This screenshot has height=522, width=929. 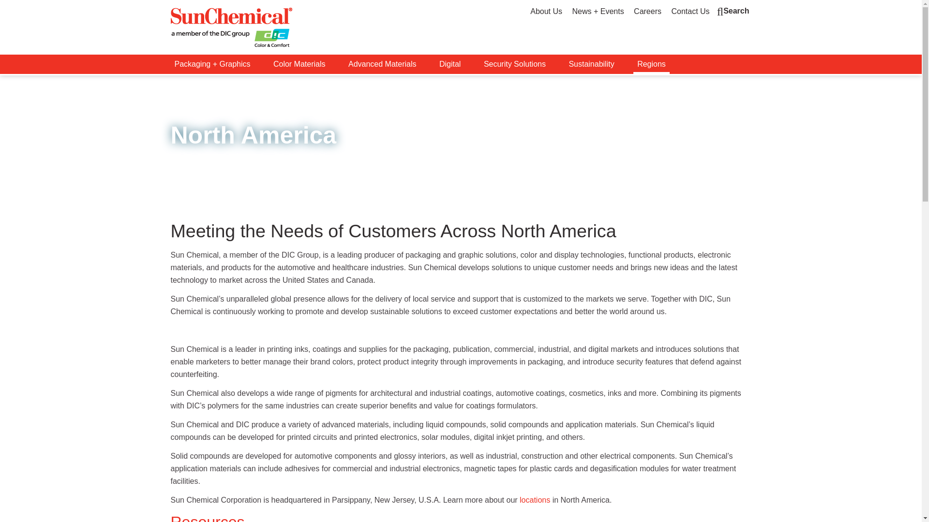 What do you see at coordinates (734, 11) in the screenshot?
I see `Search` at bounding box center [734, 11].